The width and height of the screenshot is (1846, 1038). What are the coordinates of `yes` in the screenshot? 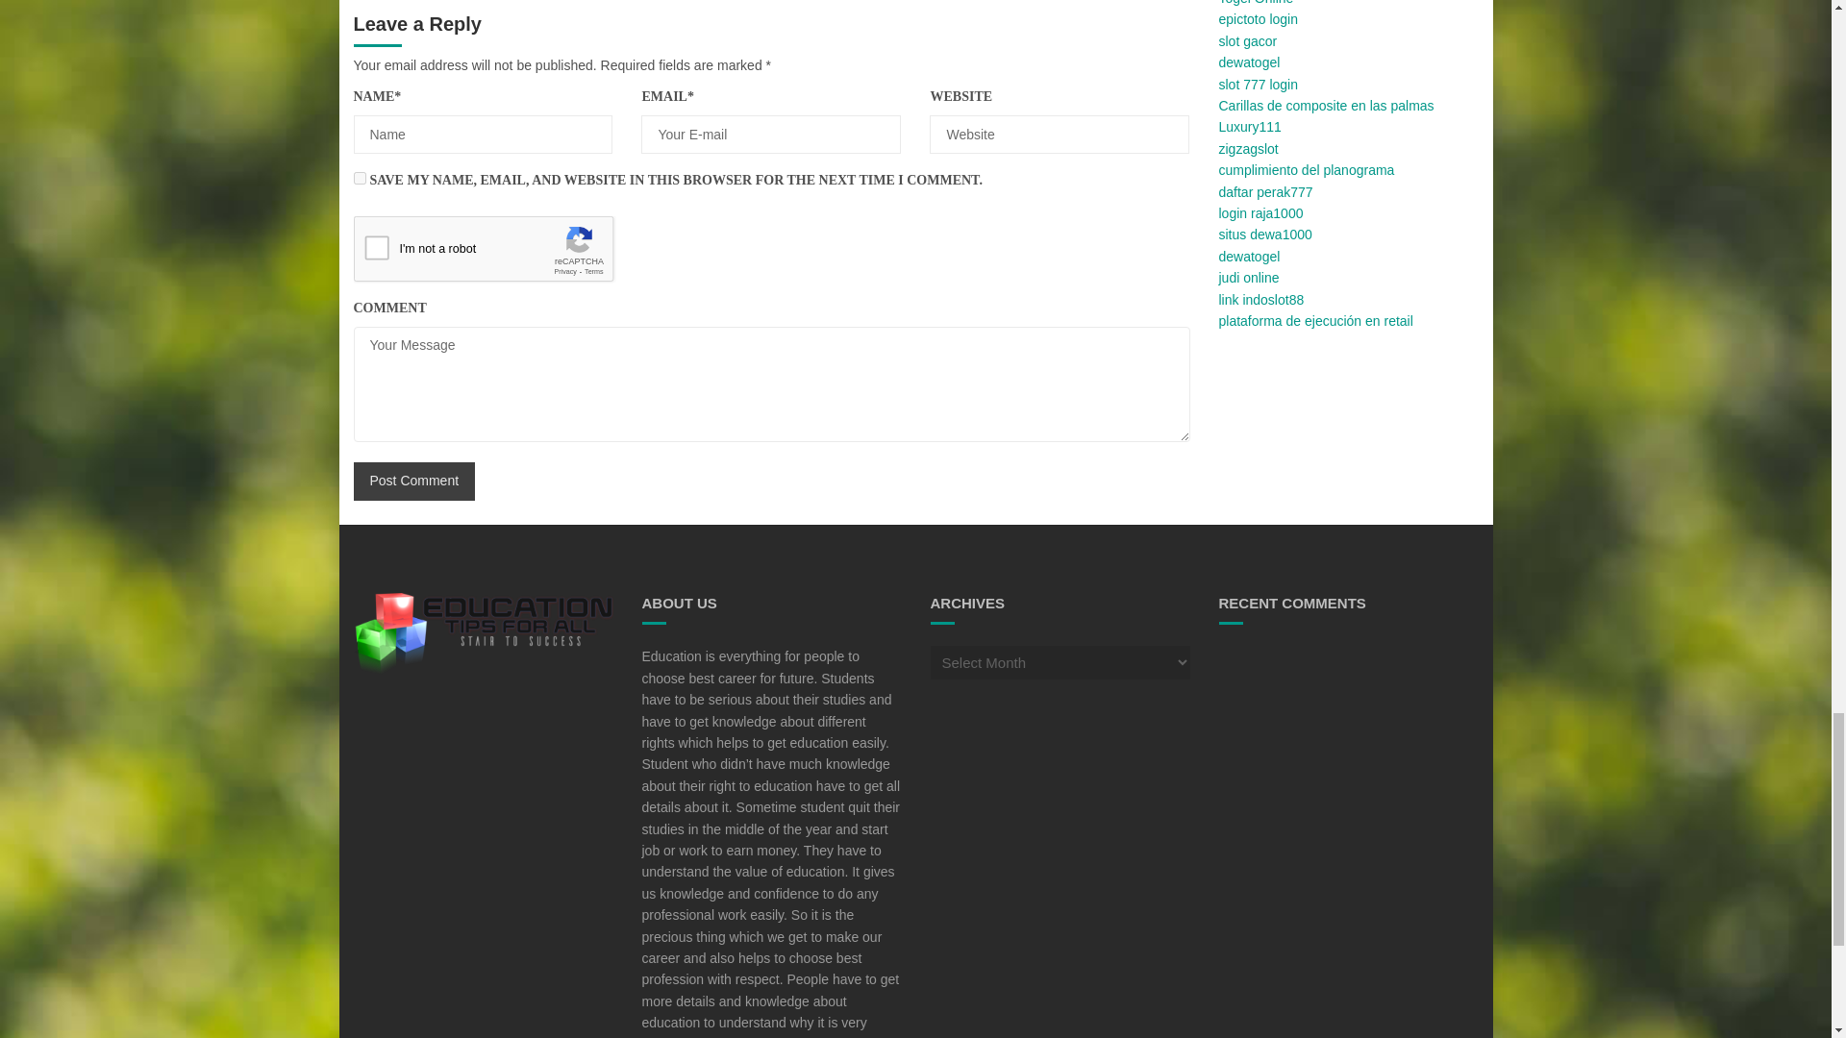 It's located at (360, 179).